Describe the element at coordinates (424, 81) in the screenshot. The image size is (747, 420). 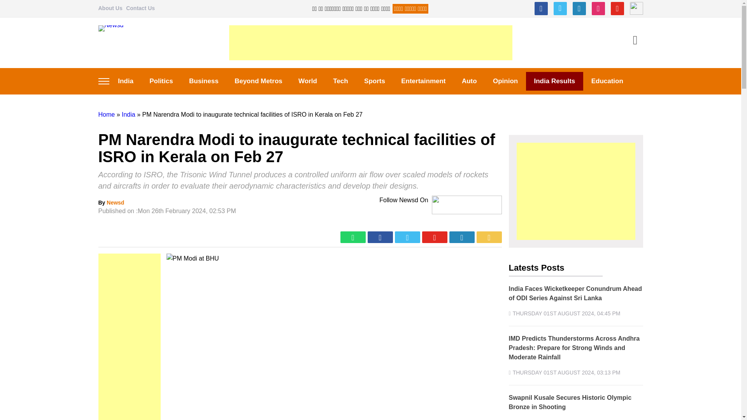
I see `Entertainment` at that location.